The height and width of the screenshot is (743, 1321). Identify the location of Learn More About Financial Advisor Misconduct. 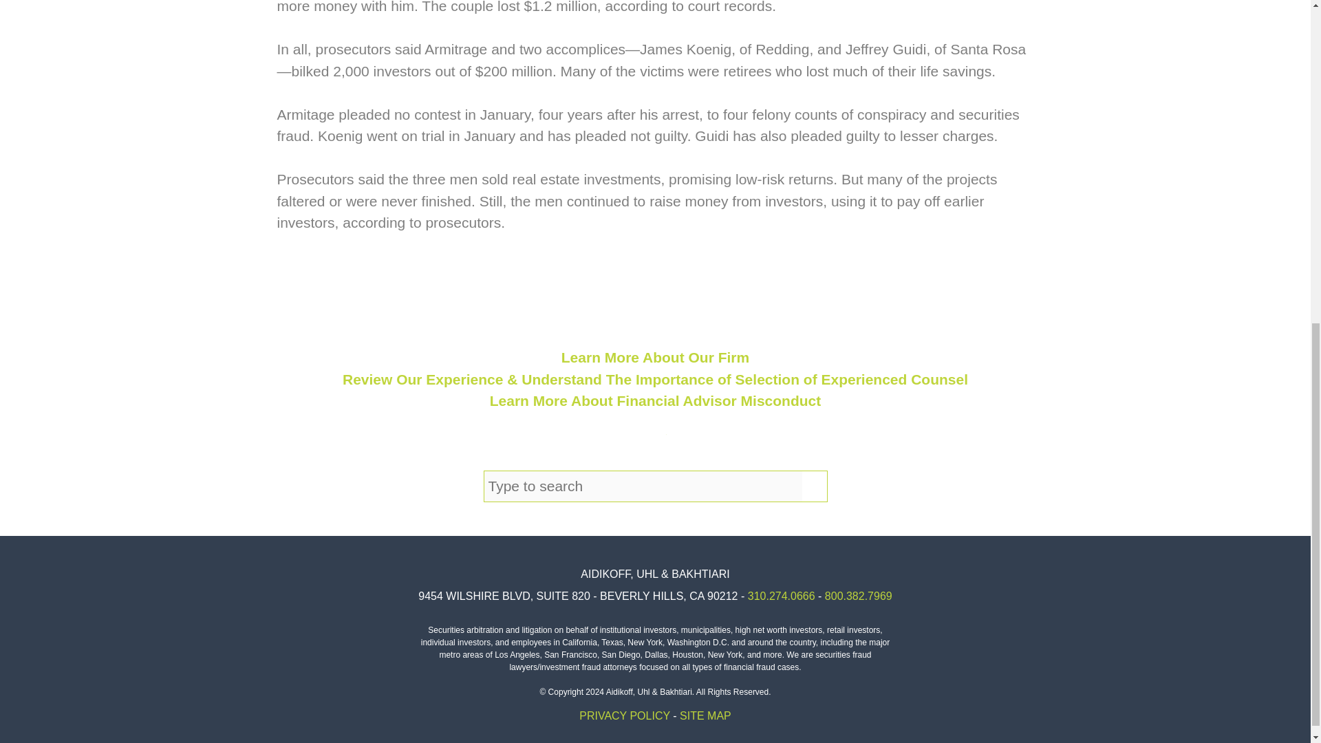
(656, 400).